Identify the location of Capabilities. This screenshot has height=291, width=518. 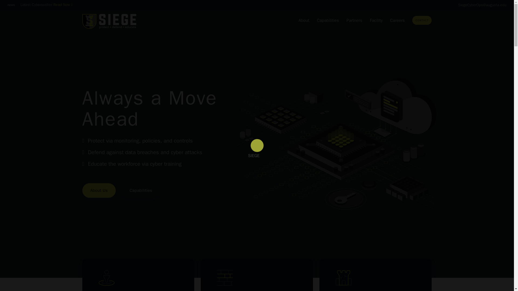
(328, 20).